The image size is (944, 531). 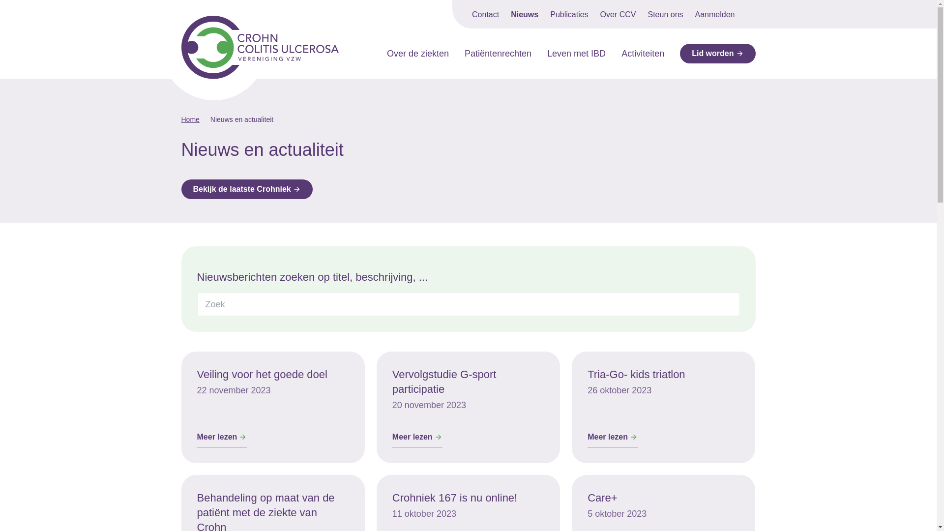 What do you see at coordinates (247, 189) in the screenshot?
I see `Bekijk de laatste Crohniek` at bounding box center [247, 189].